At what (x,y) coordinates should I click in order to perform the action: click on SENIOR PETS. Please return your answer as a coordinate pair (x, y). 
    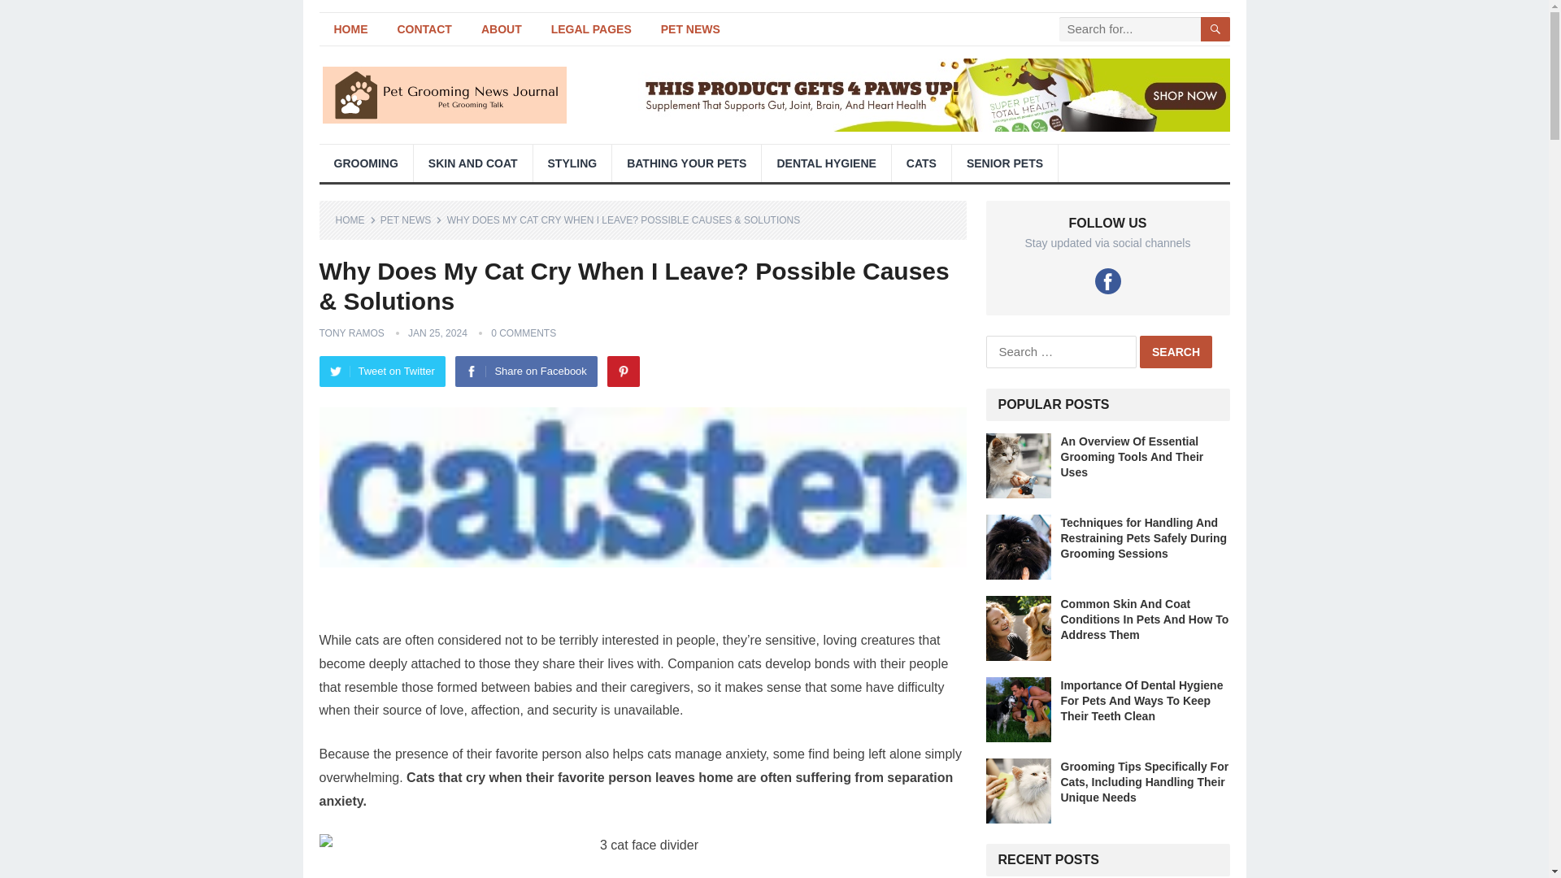
    Looking at the image, I should click on (1005, 163).